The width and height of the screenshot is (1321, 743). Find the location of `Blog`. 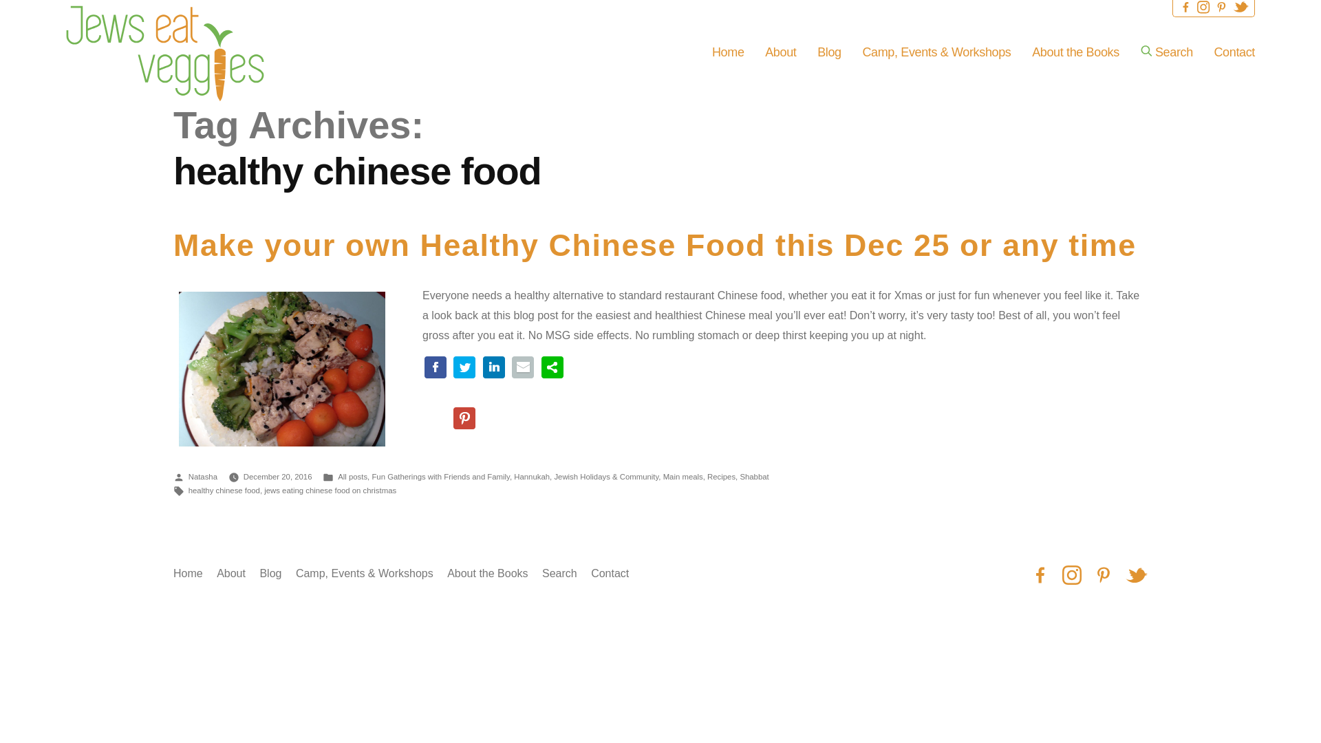

Blog is located at coordinates (829, 52).